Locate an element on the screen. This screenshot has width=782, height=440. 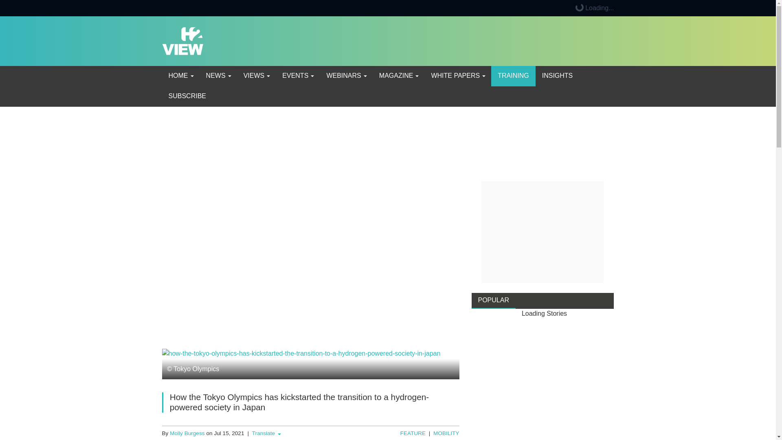
News is located at coordinates (218, 76).